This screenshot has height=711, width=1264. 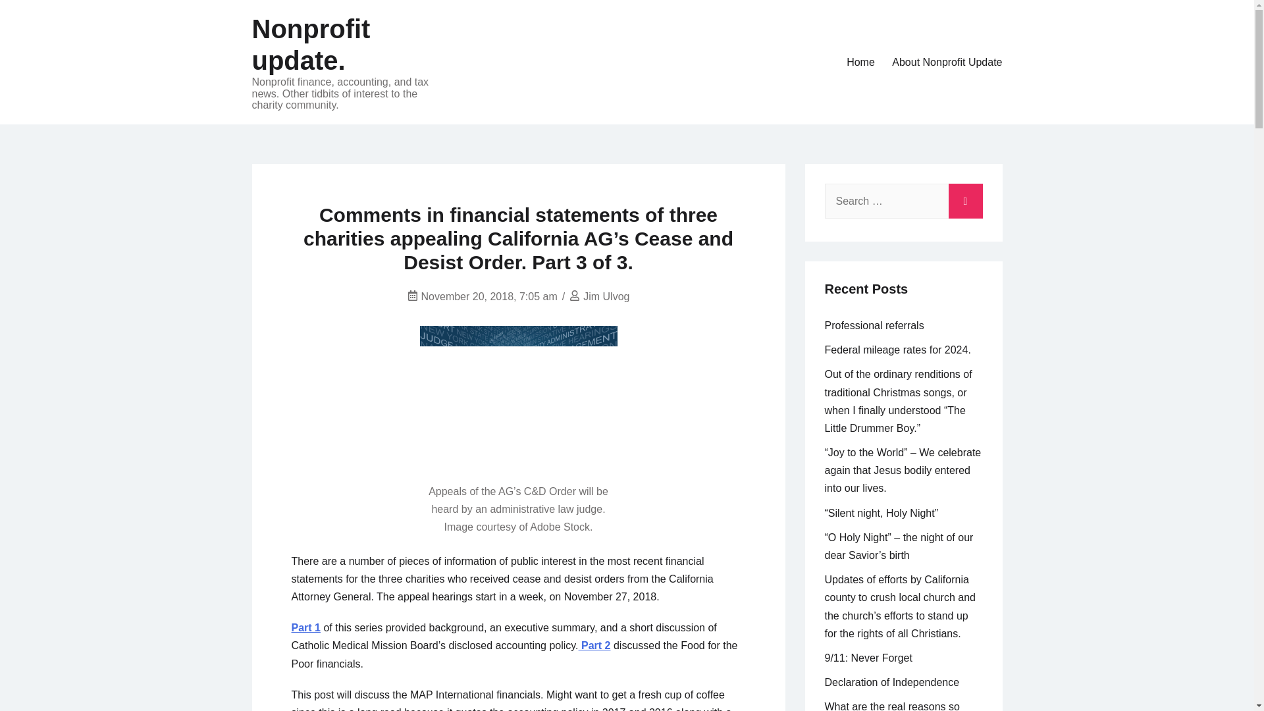 I want to click on Professional referrals, so click(x=874, y=325).